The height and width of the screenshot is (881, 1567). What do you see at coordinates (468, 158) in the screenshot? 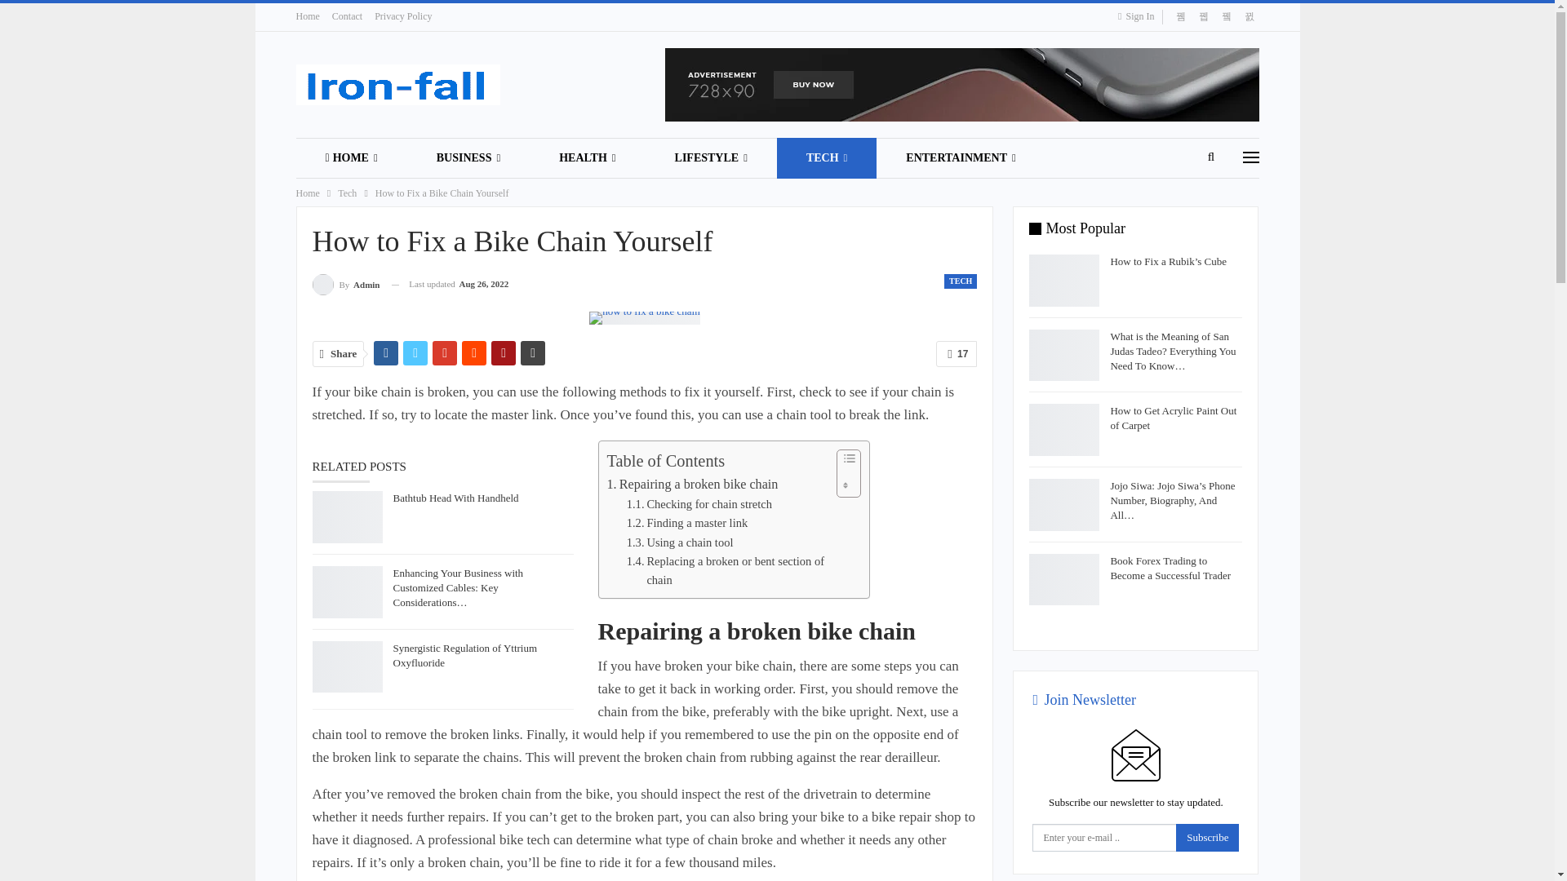
I see `BUSINESS` at bounding box center [468, 158].